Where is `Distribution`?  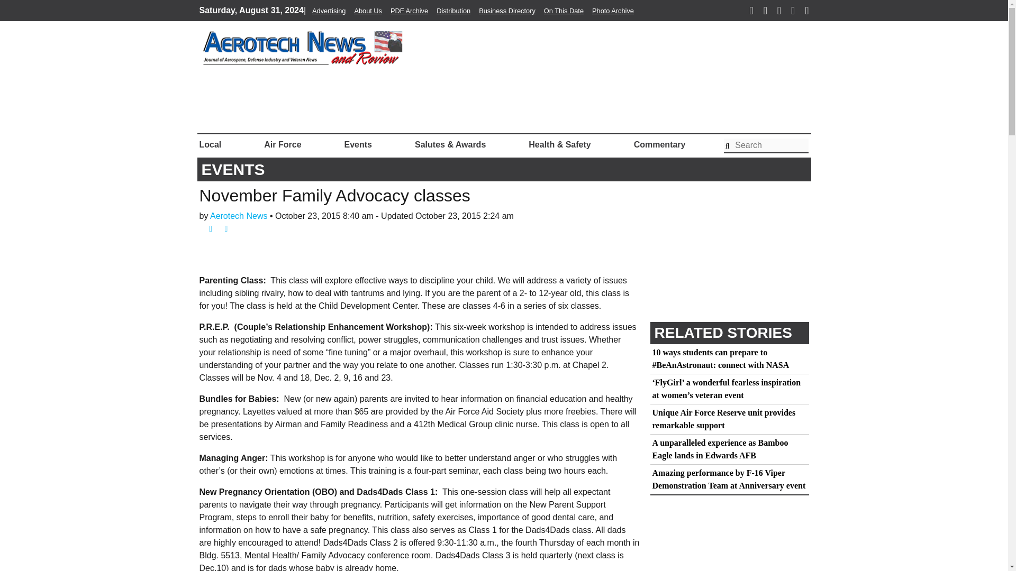
Distribution is located at coordinates (453, 11).